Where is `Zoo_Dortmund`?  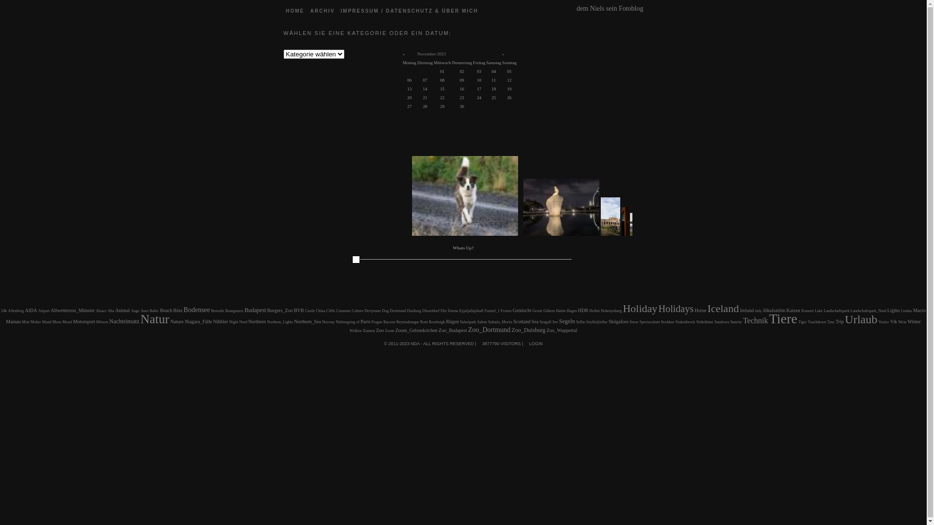
Zoo_Dortmund is located at coordinates (489, 330).